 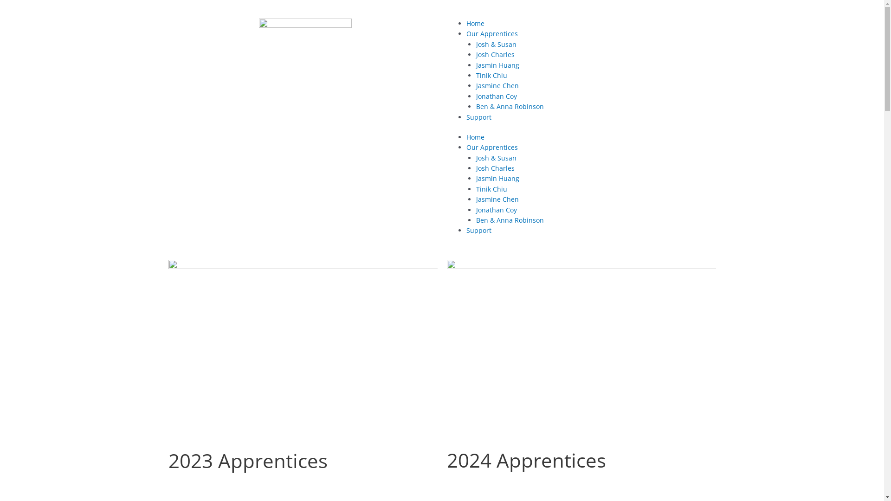 I want to click on Home, so click(x=475, y=137).